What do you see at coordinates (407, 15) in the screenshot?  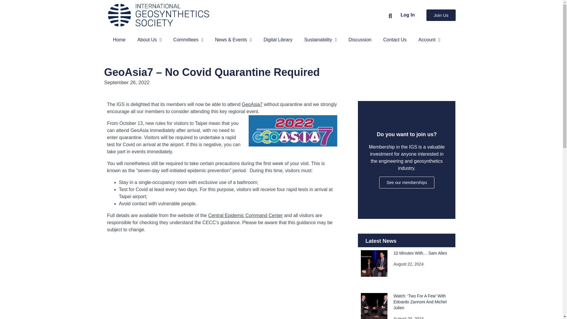 I see `Log In` at bounding box center [407, 15].